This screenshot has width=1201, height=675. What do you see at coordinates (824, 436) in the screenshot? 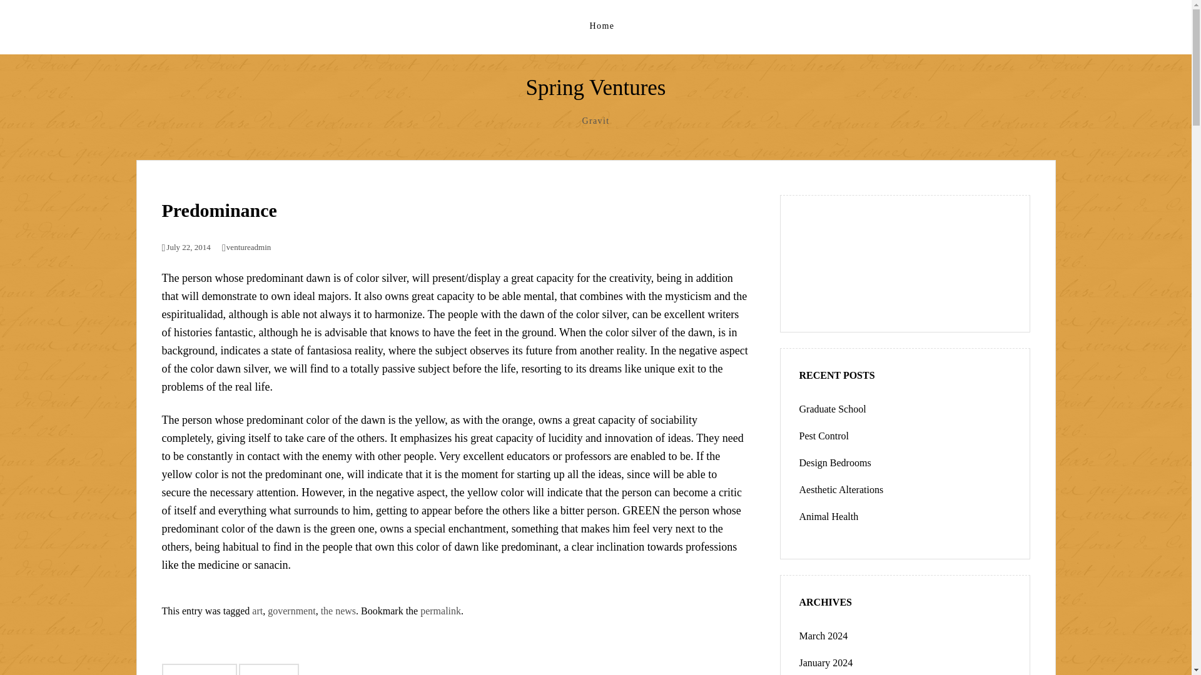
I see `Pest Control` at bounding box center [824, 436].